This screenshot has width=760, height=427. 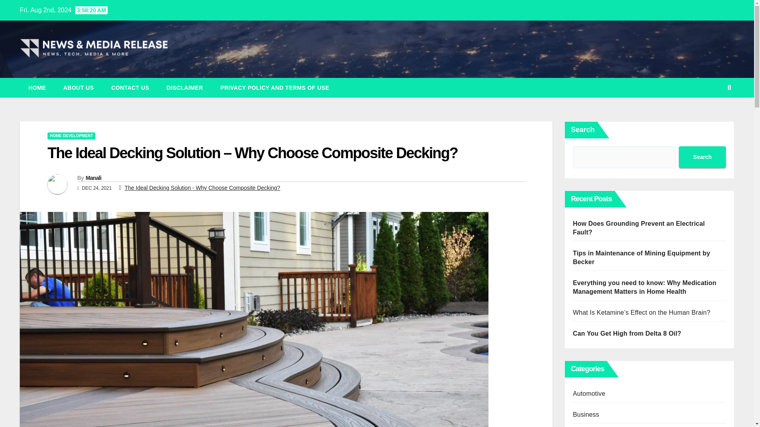 What do you see at coordinates (71, 136) in the screenshot?
I see `HOME DEVELOPMENT` at bounding box center [71, 136].